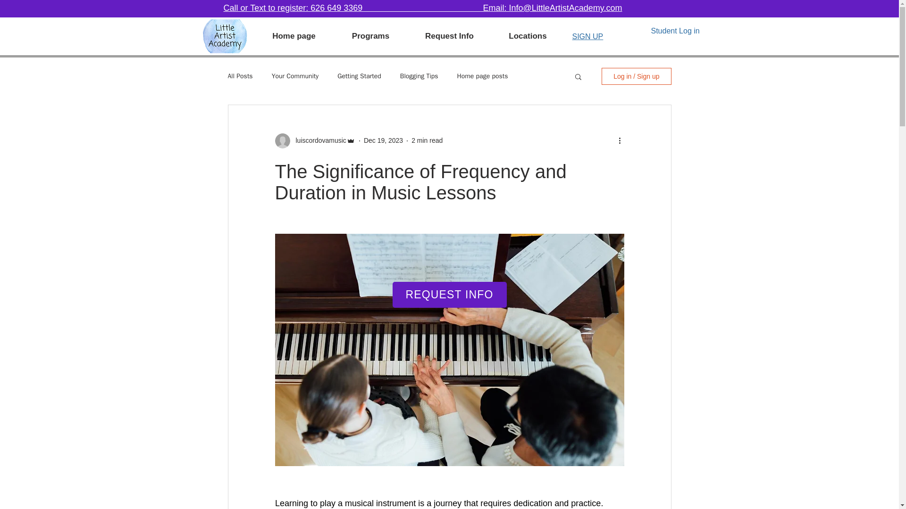 Image resolution: width=906 pixels, height=509 pixels. What do you see at coordinates (383, 140) in the screenshot?
I see `Dec 19, 2023` at bounding box center [383, 140].